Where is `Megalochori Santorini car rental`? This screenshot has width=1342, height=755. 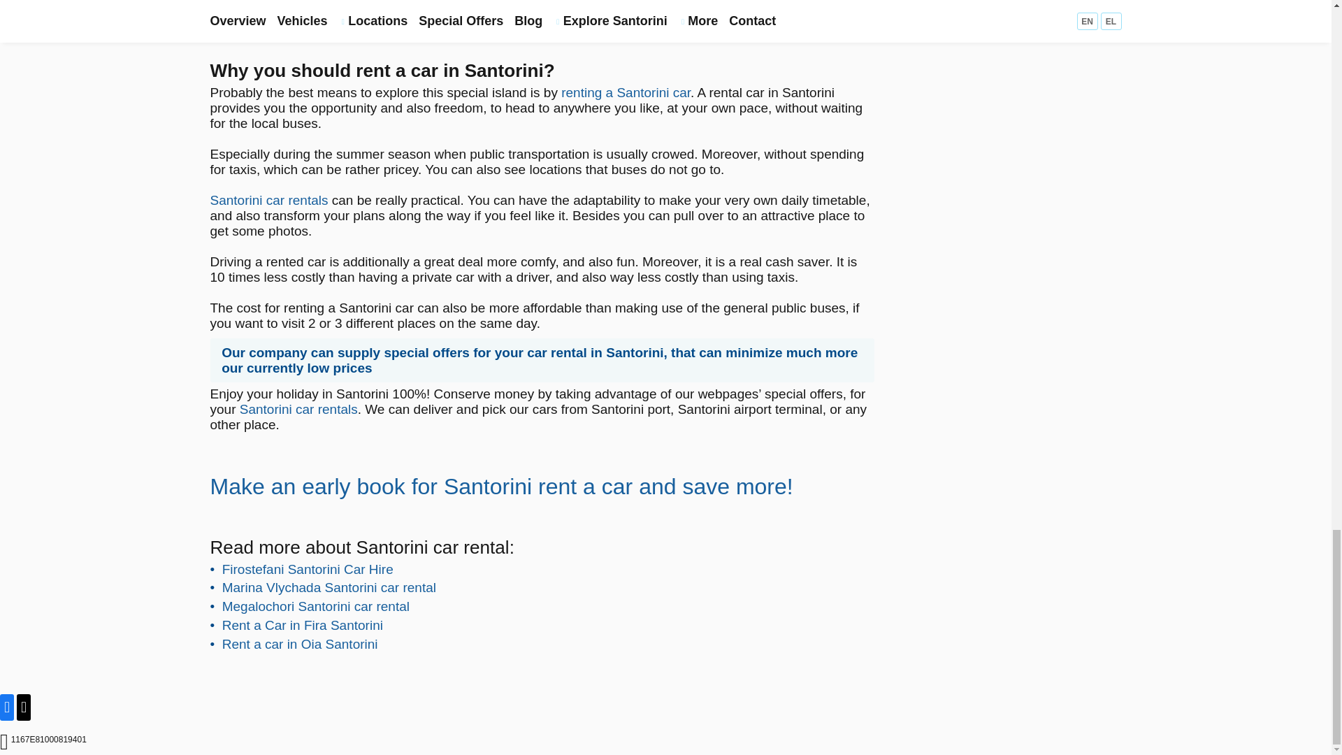 Megalochori Santorini car rental is located at coordinates (316, 607).